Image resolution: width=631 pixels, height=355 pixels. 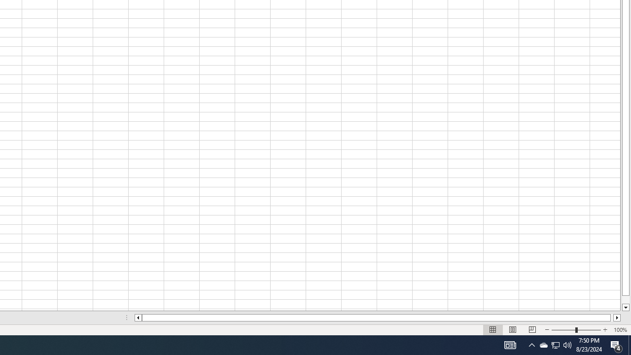 I want to click on Class: NetUIScrollBar, so click(x=378, y=318).